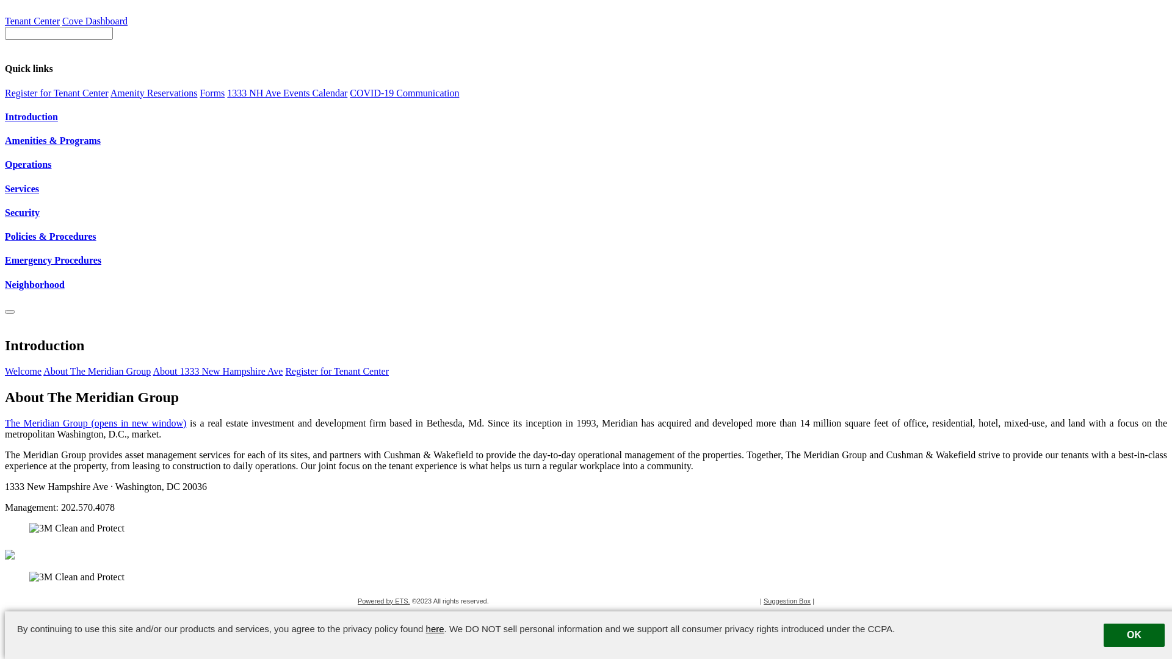  What do you see at coordinates (287, 93) in the screenshot?
I see `1333 NH Ave Events Calendar` at bounding box center [287, 93].